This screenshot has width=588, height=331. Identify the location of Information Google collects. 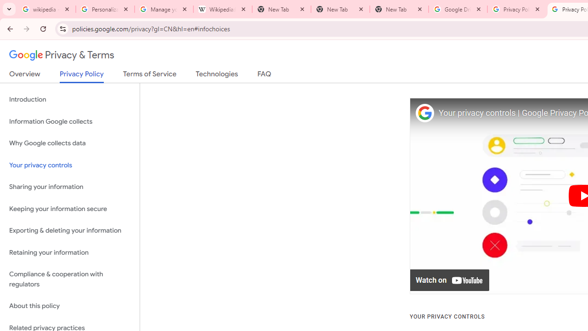
(70, 121).